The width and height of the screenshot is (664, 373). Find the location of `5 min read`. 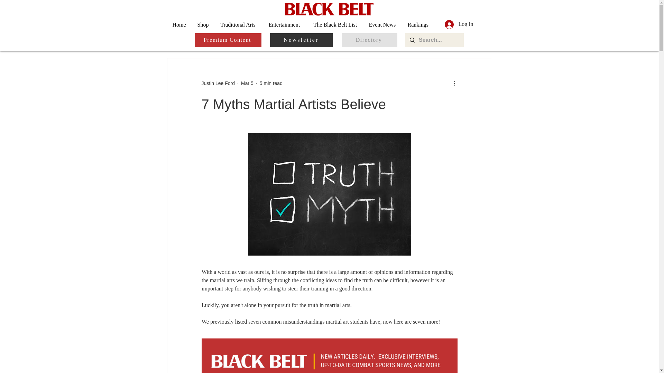

5 min read is located at coordinates (271, 83).